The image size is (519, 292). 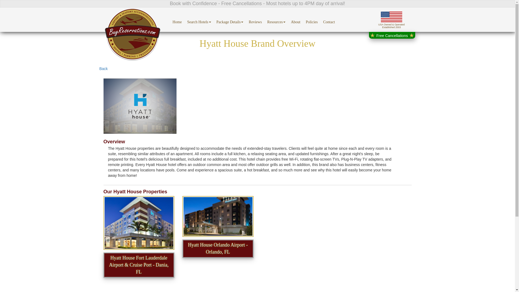 What do you see at coordinates (277, 19) in the screenshot?
I see `Resources` at bounding box center [277, 19].